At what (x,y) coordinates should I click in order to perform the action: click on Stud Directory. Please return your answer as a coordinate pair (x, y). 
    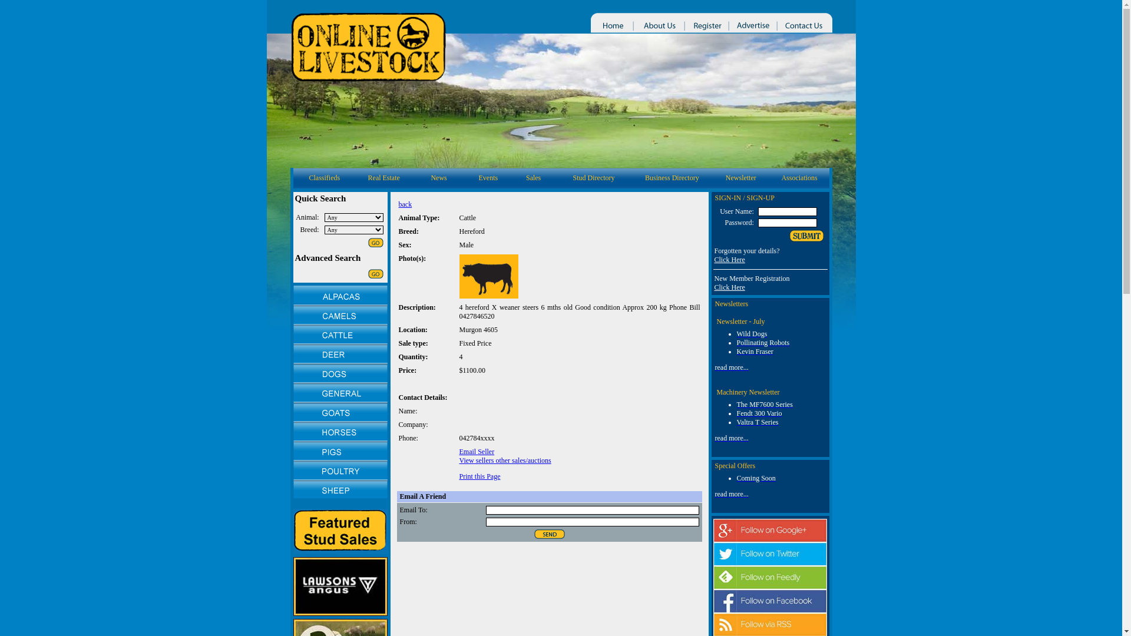
    Looking at the image, I should click on (594, 178).